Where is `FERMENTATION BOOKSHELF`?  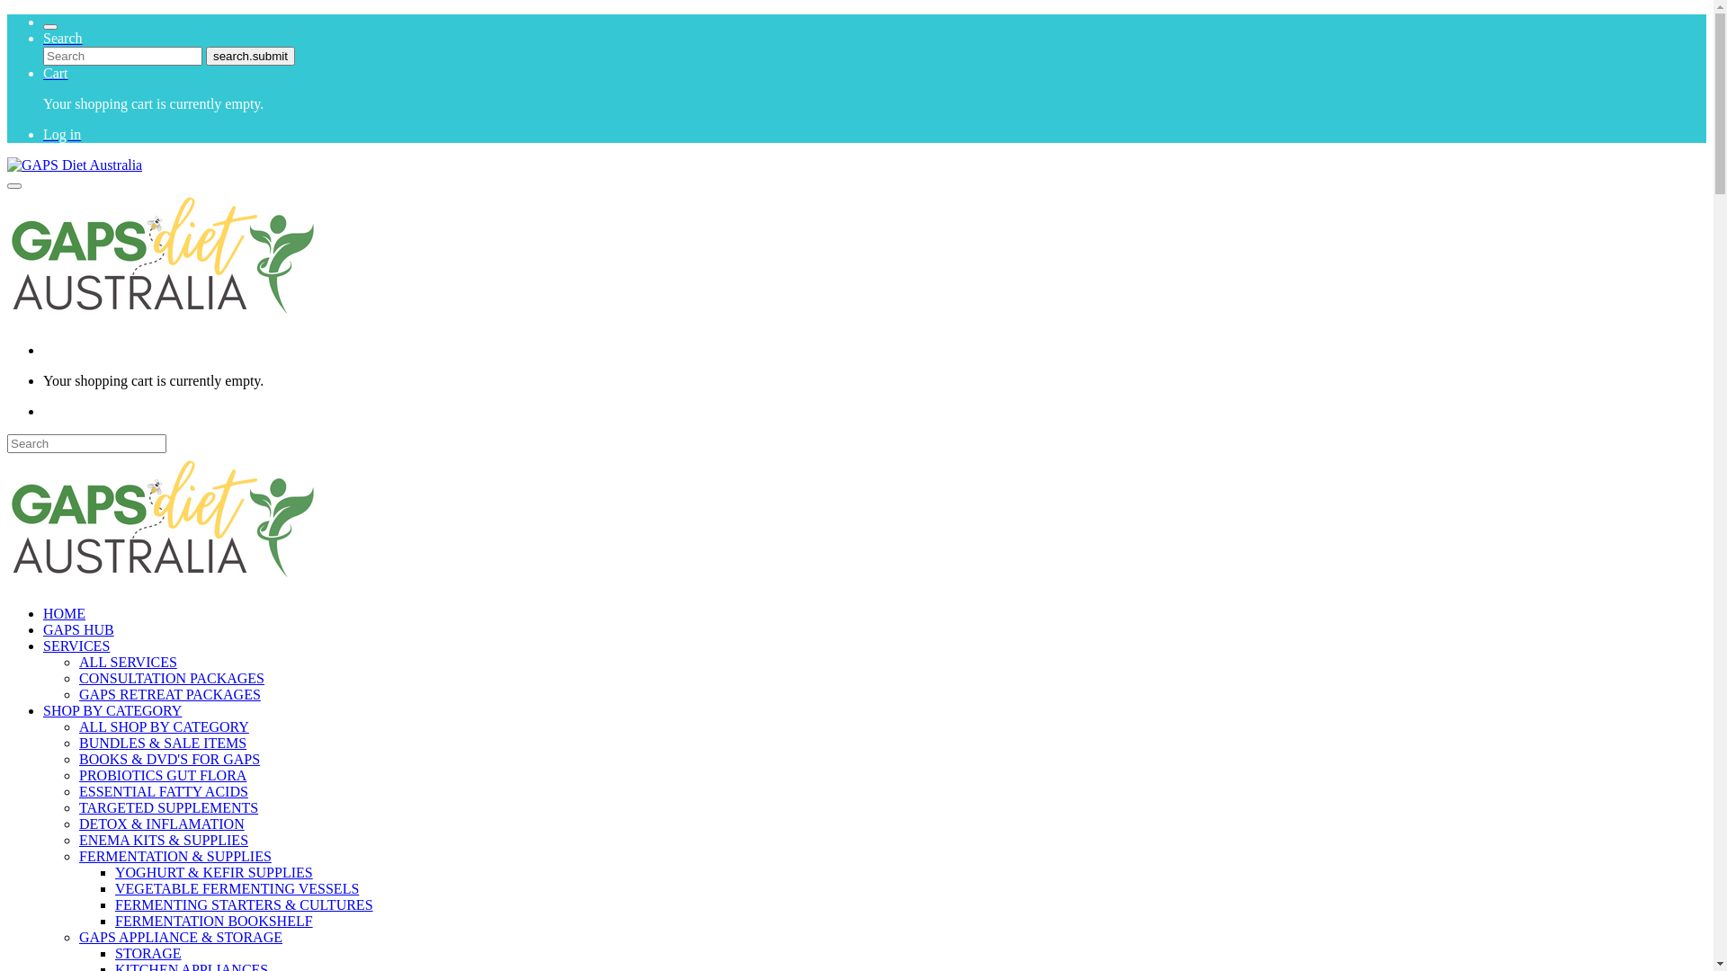 FERMENTATION BOOKSHELF is located at coordinates (214, 921).